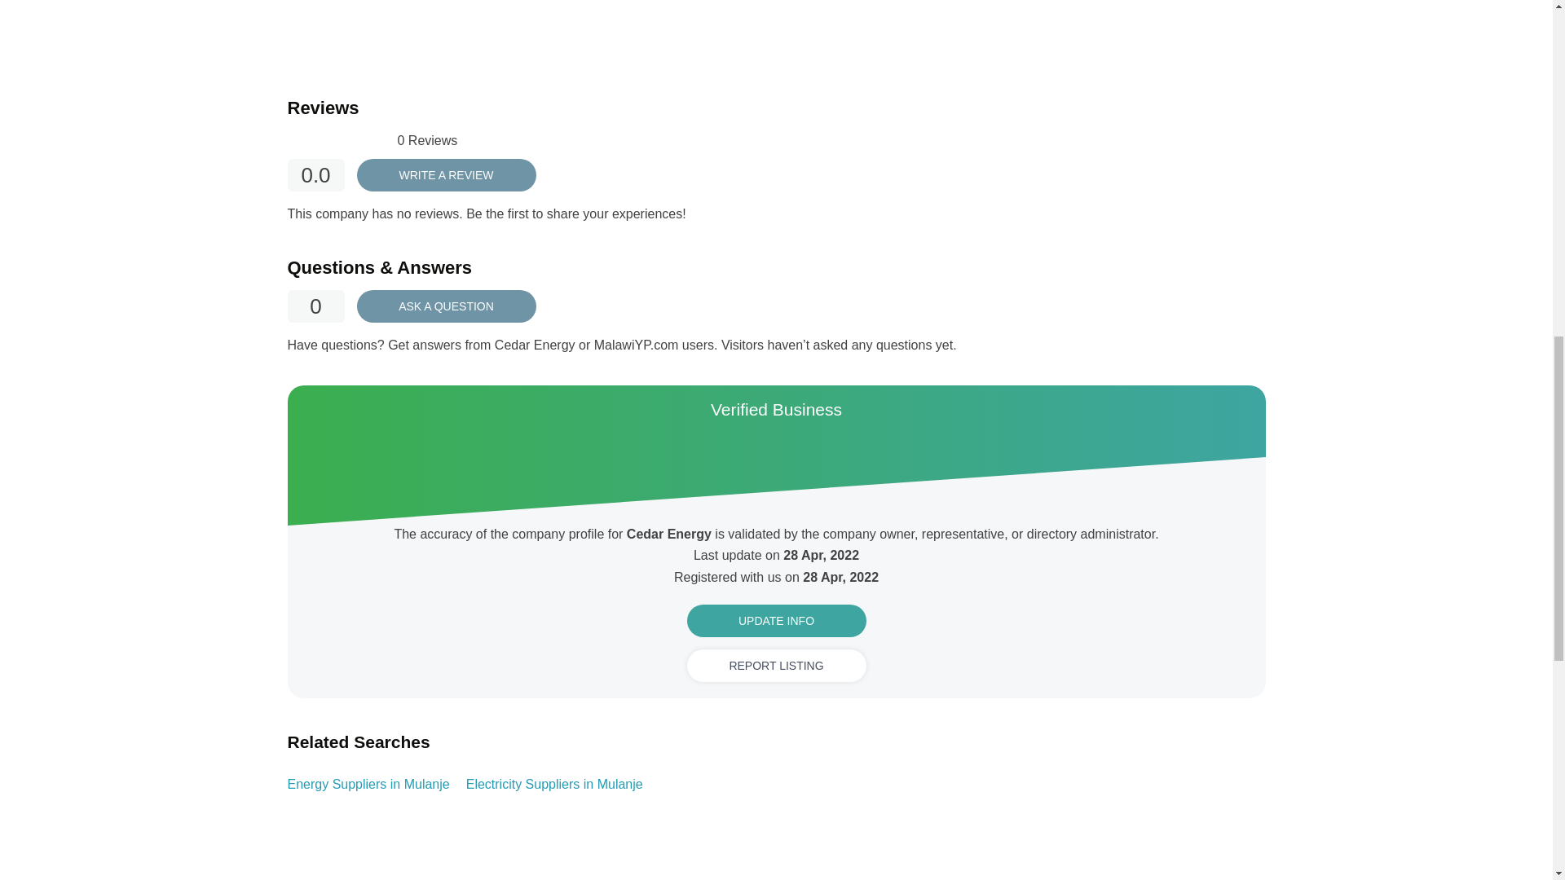 The width and height of the screenshot is (1565, 880). Describe the element at coordinates (554, 784) in the screenshot. I see `Electricity Suppliers in Mulanje` at that location.